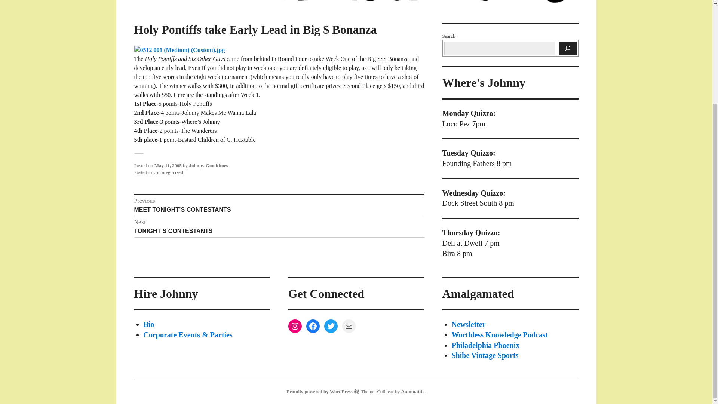 This screenshot has height=404, width=718. Describe the element at coordinates (349, 326) in the screenshot. I see `Mail` at that location.